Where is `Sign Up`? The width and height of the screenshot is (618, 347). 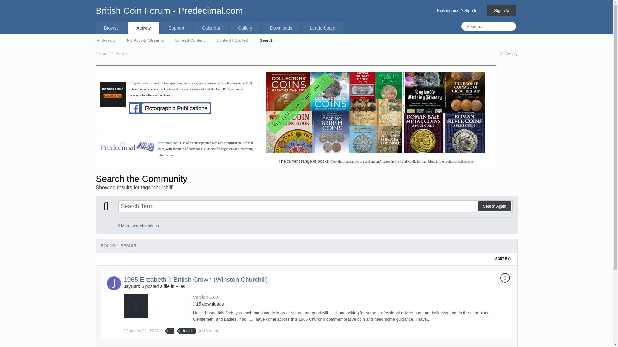 Sign Up is located at coordinates (501, 10).